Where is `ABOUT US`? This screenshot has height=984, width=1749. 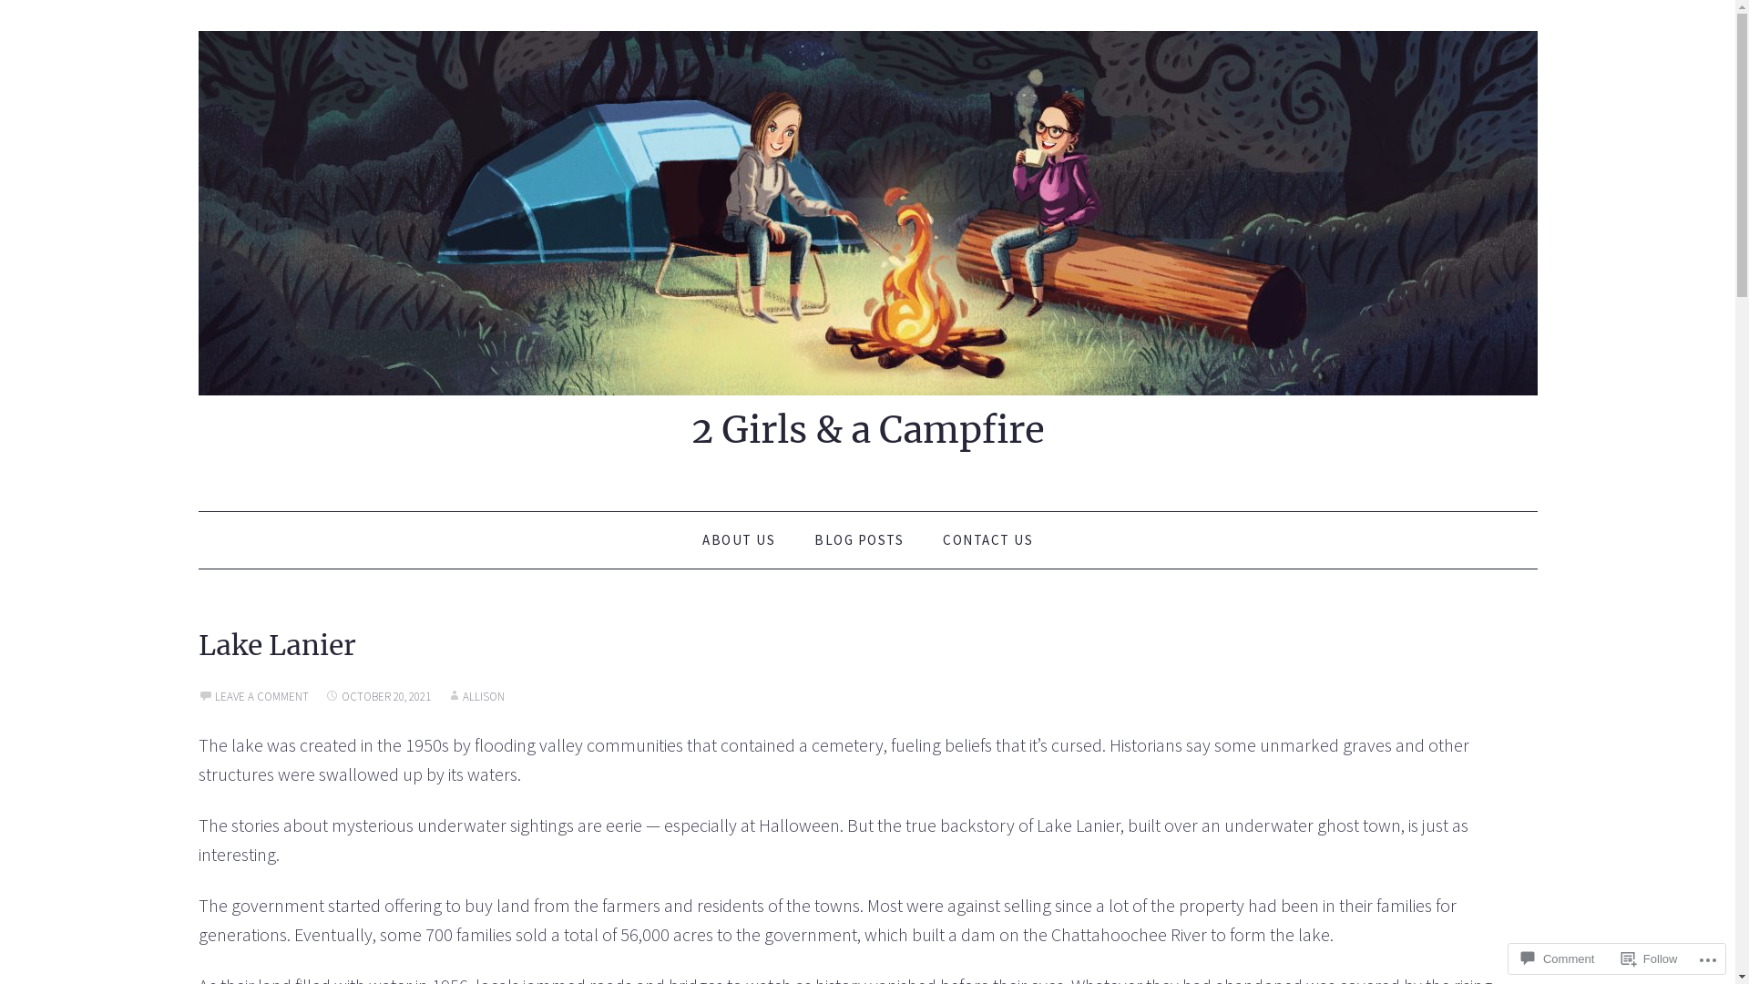 ABOUT US is located at coordinates (739, 540).